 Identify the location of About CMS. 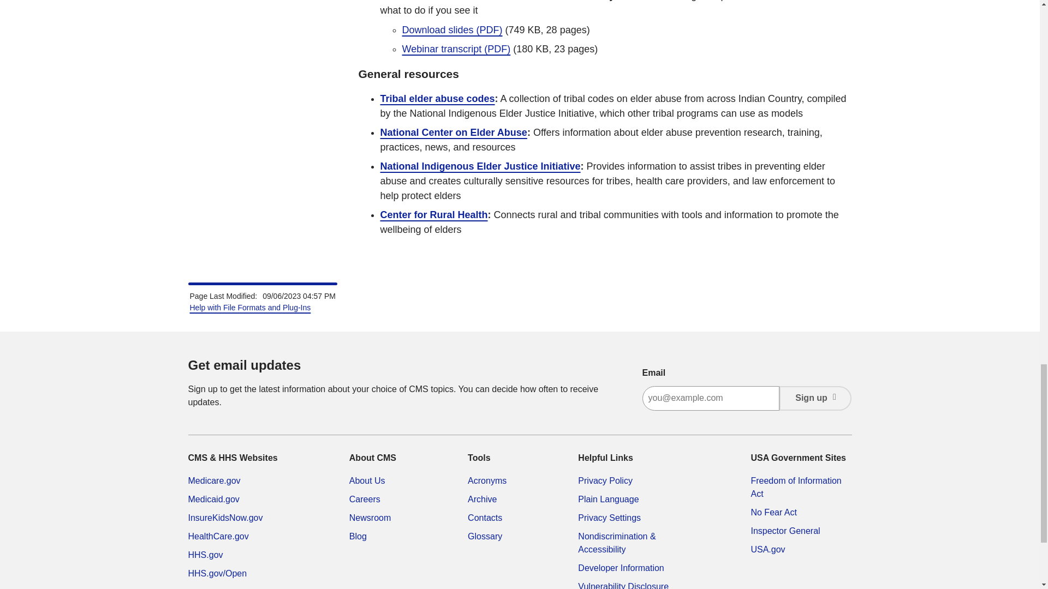
(367, 480).